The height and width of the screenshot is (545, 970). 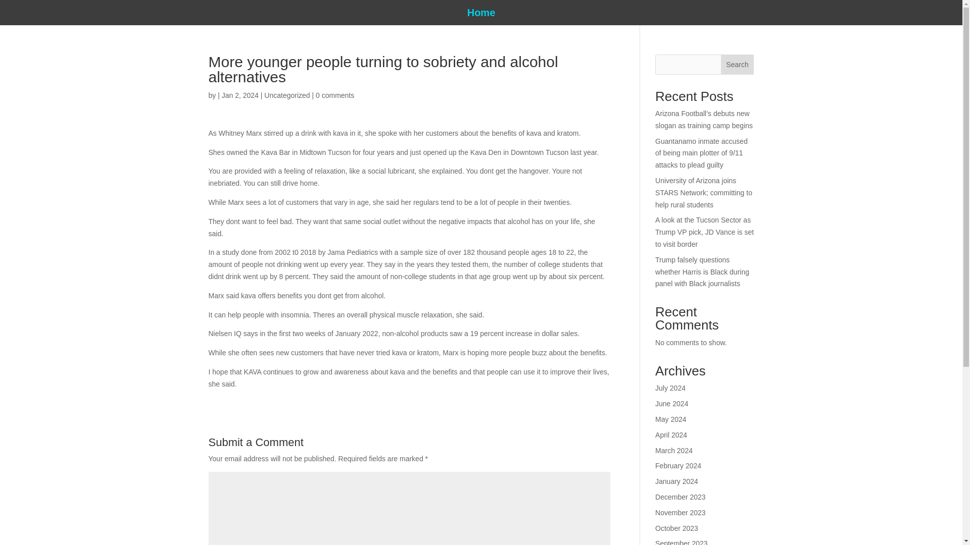 What do you see at coordinates (334, 95) in the screenshot?
I see `0 comments` at bounding box center [334, 95].